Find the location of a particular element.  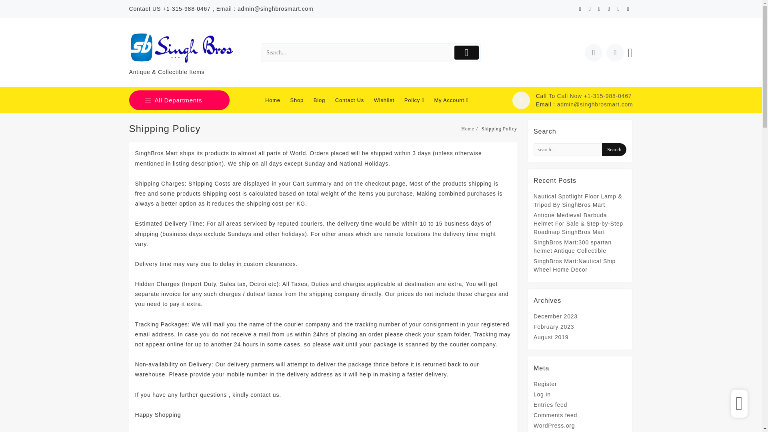

Search is located at coordinates (614, 149).